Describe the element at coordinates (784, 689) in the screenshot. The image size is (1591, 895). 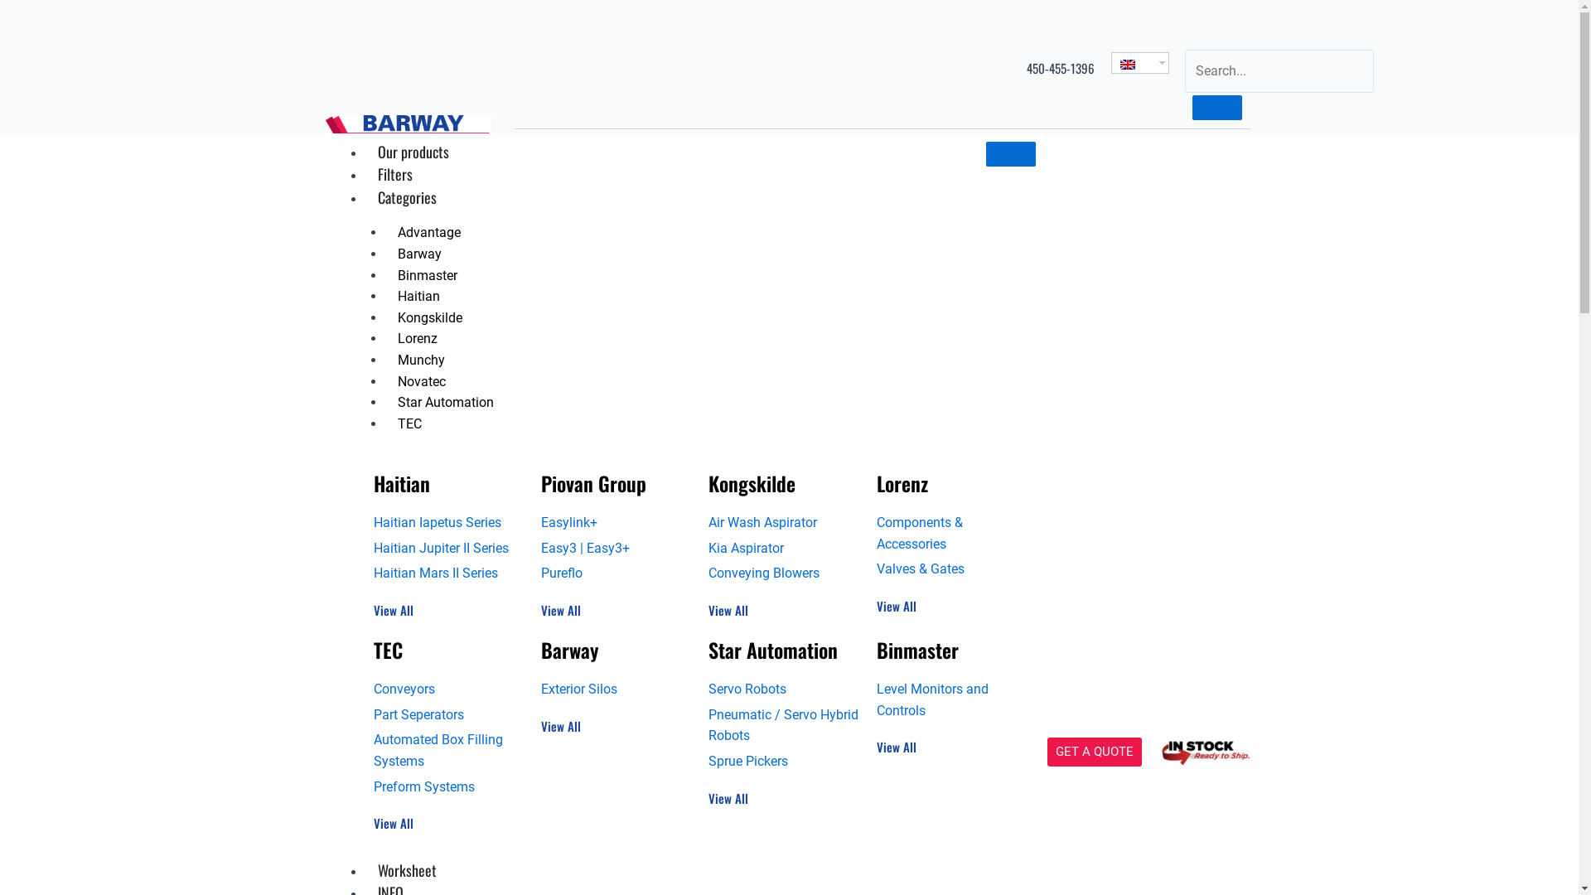
I see `Servo Robots` at that location.